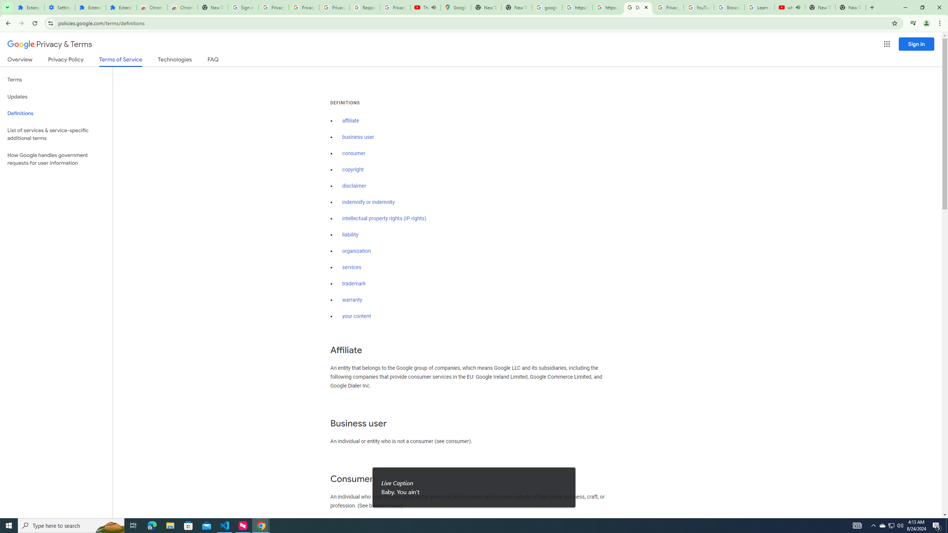 This screenshot has width=948, height=533. Describe the element at coordinates (384, 218) in the screenshot. I see `intellectual property rights (IP rights)` at that location.